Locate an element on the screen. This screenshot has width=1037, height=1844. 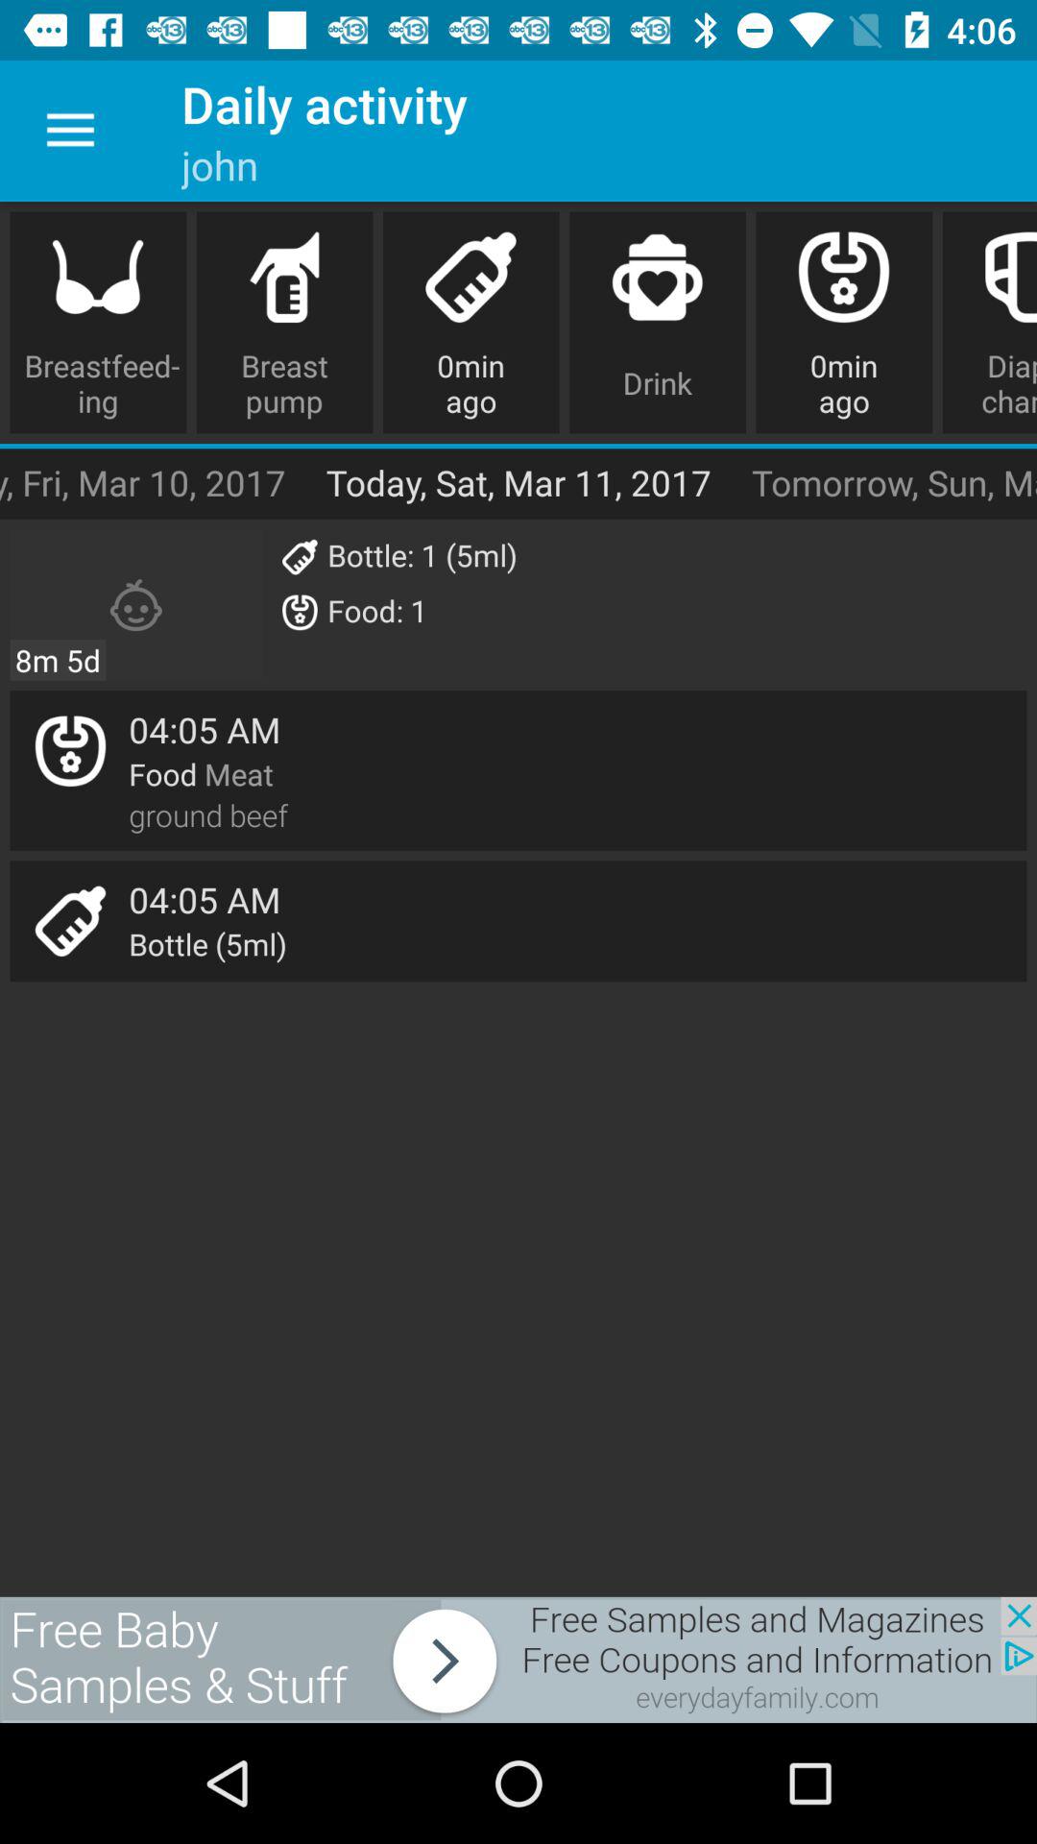
relevant advertisement is located at coordinates (518, 1660).